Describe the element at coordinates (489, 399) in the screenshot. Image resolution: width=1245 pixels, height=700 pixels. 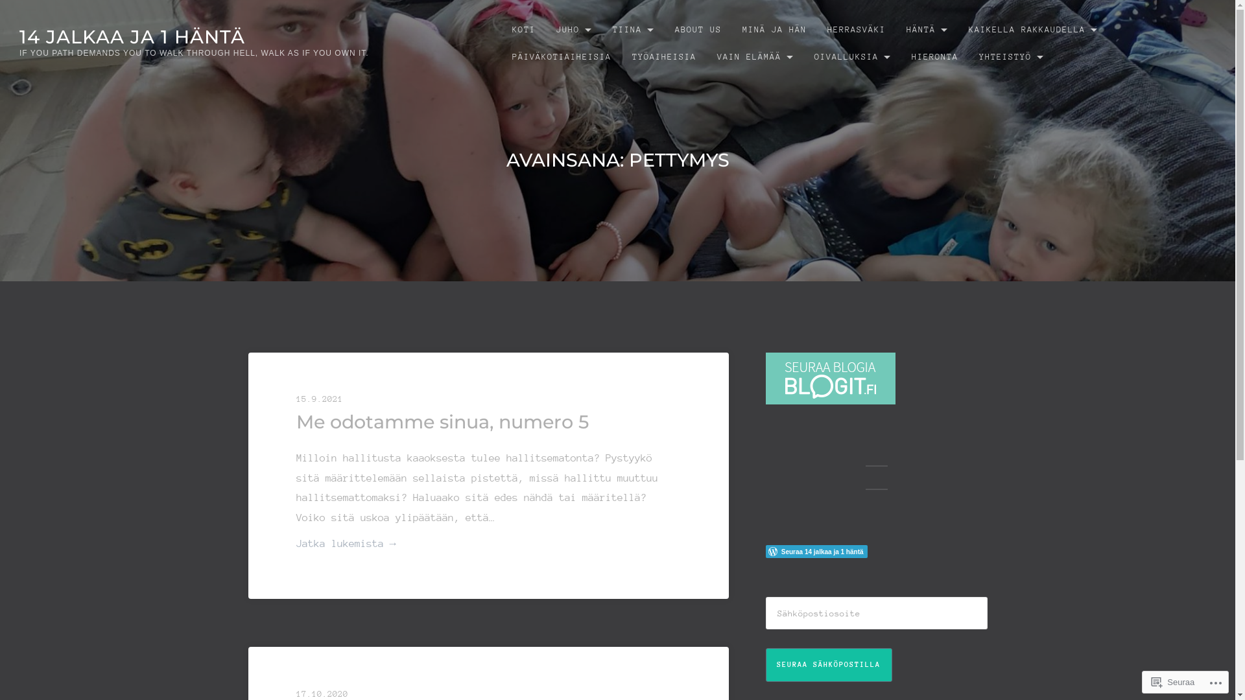
I see `15.9.2021` at that location.